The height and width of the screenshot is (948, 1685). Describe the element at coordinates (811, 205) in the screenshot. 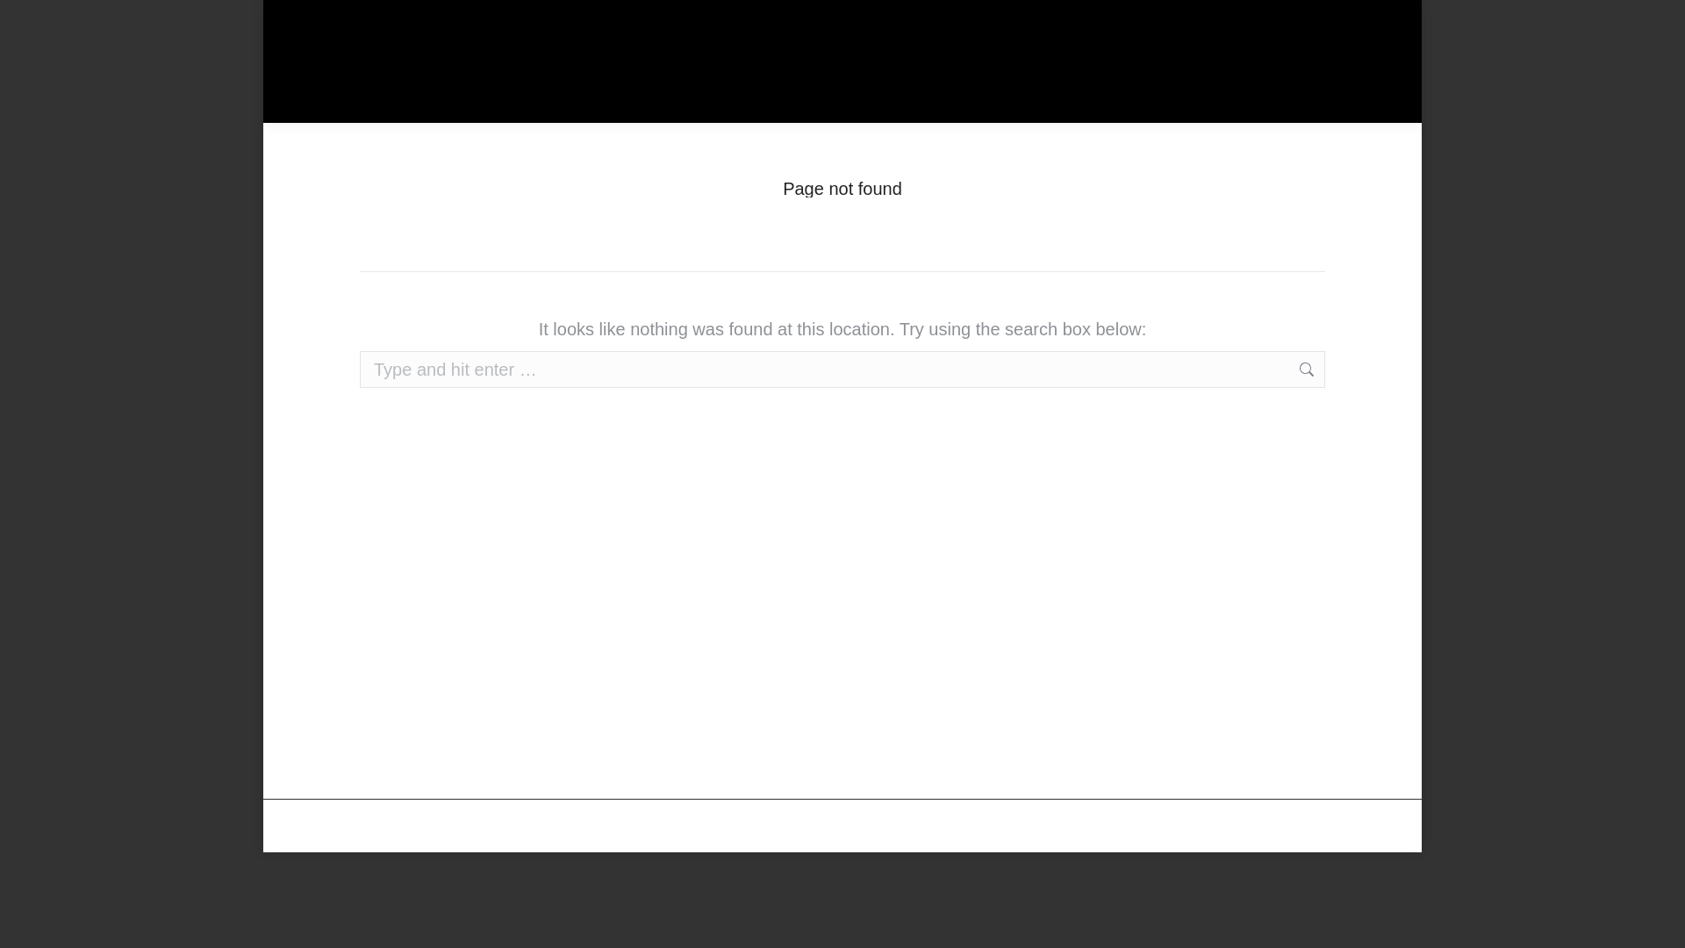

I see `Home` at that location.